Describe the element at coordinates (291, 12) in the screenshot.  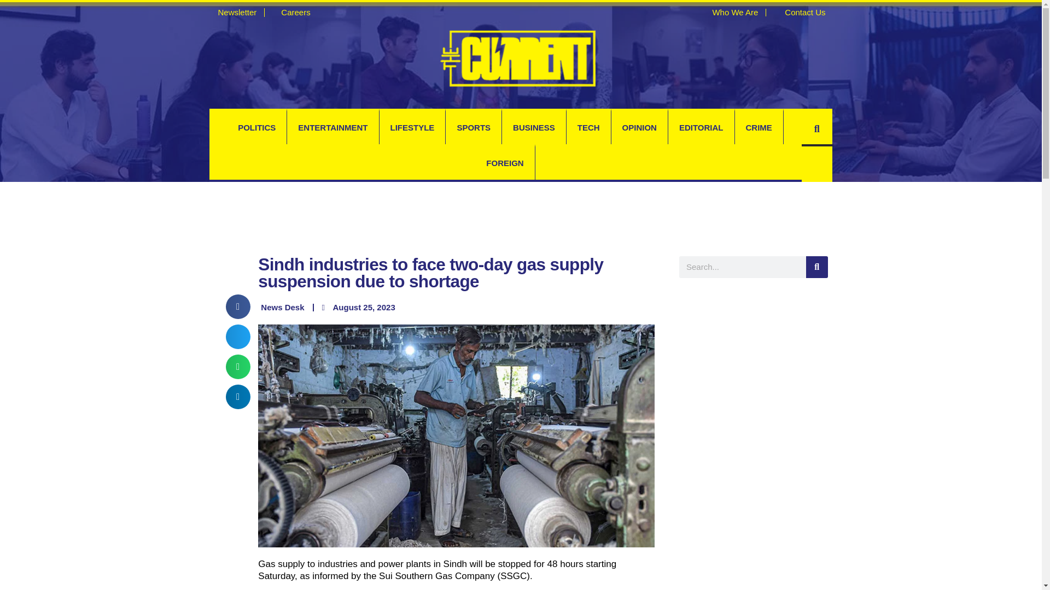
I see `Careers` at that location.